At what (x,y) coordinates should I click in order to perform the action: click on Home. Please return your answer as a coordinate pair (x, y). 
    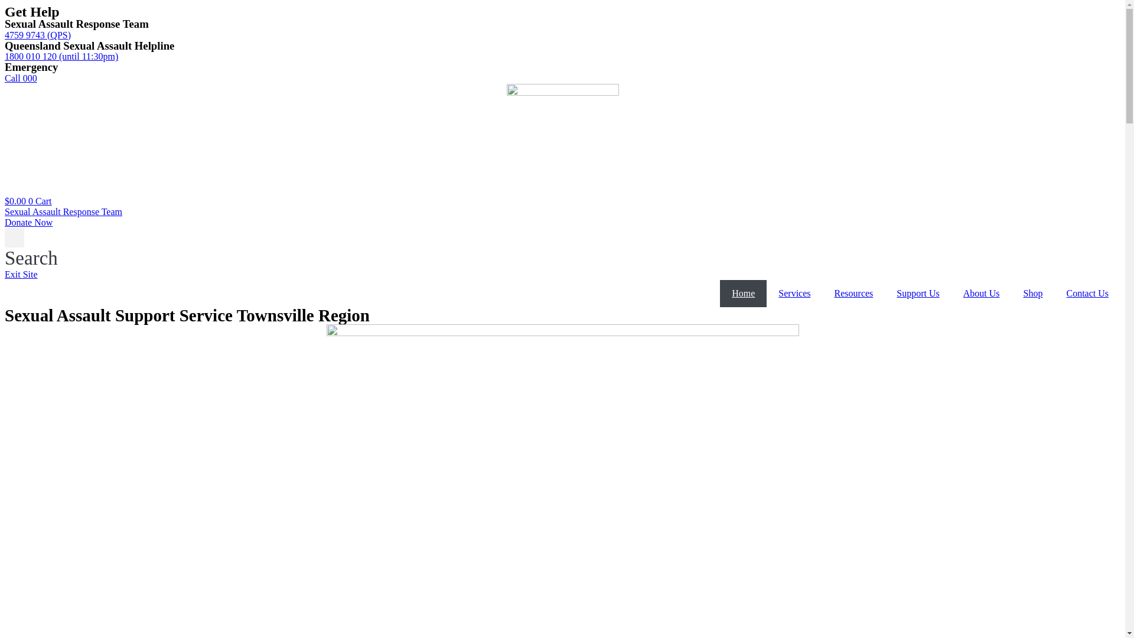
    Looking at the image, I should click on (743, 294).